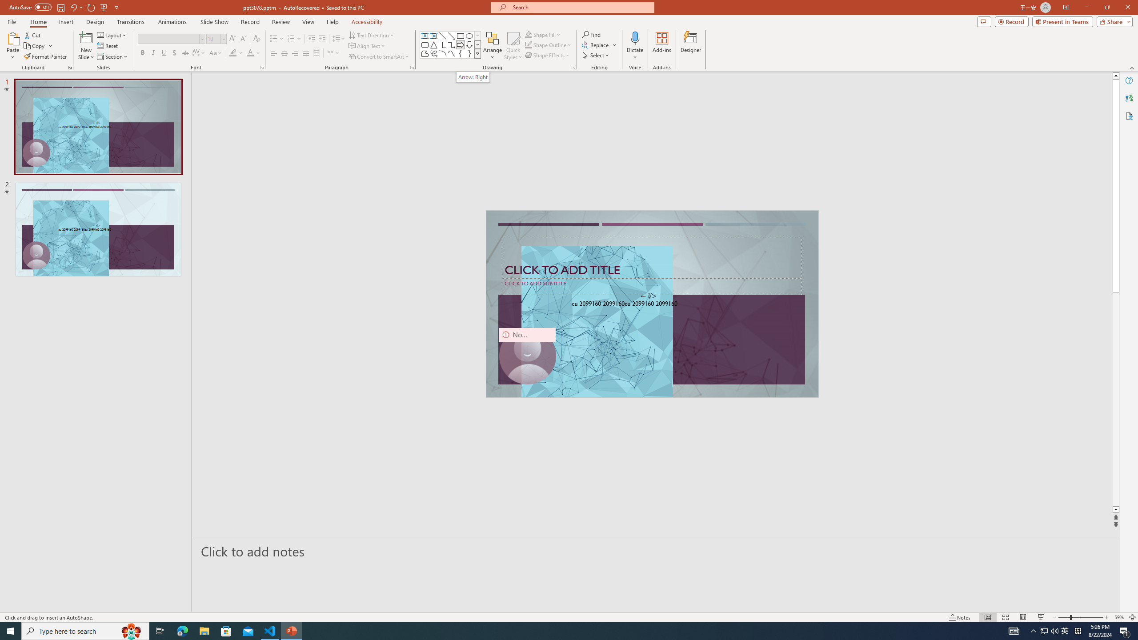 The height and width of the screenshot is (640, 1138). Describe the element at coordinates (339, 39) in the screenshot. I see `Line Spacing` at that location.